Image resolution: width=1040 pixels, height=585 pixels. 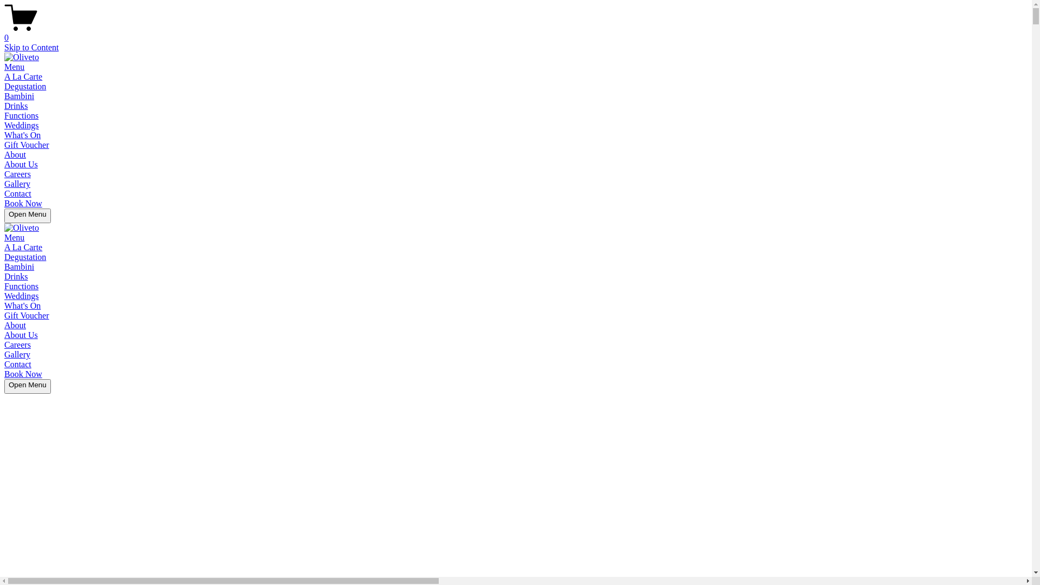 What do you see at coordinates (23, 374) in the screenshot?
I see `Book Now` at bounding box center [23, 374].